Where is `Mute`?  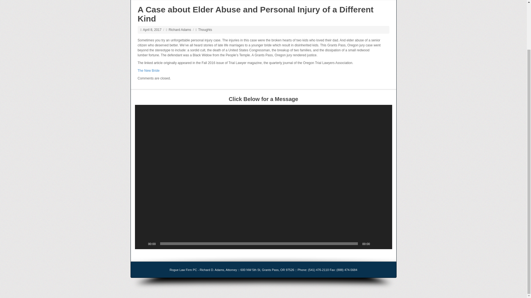 Mute is located at coordinates (376, 243).